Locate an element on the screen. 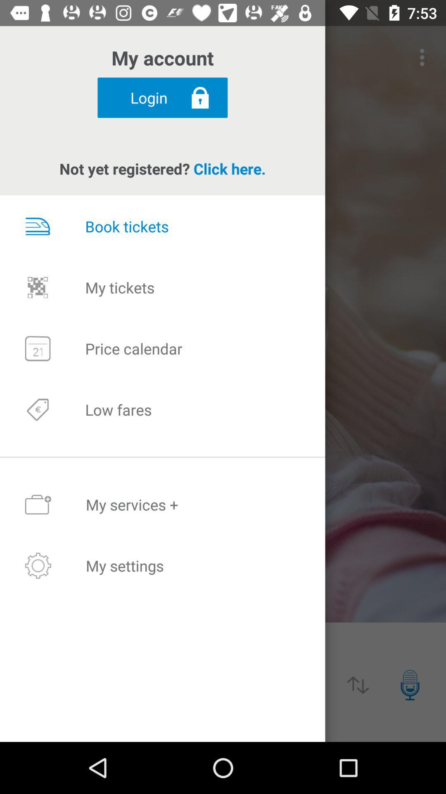 The height and width of the screenshot is (794, 446). click on the blue colored box below my account at the top of the page is located at coordinates (162, 98).